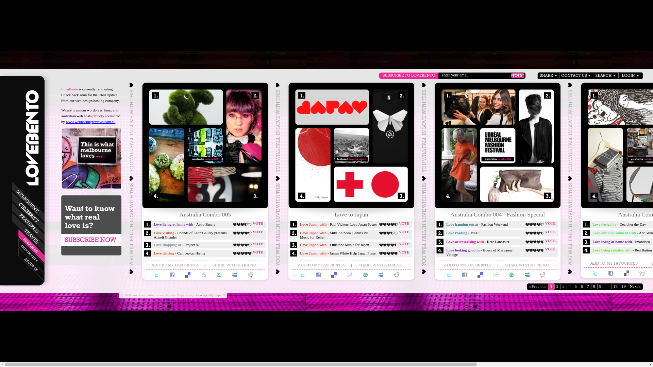 Image resolution: width=653 pixels, height=367 pixels. Describe the element at coordinates (624, 287) in the screenshot. I see `19` at that location.